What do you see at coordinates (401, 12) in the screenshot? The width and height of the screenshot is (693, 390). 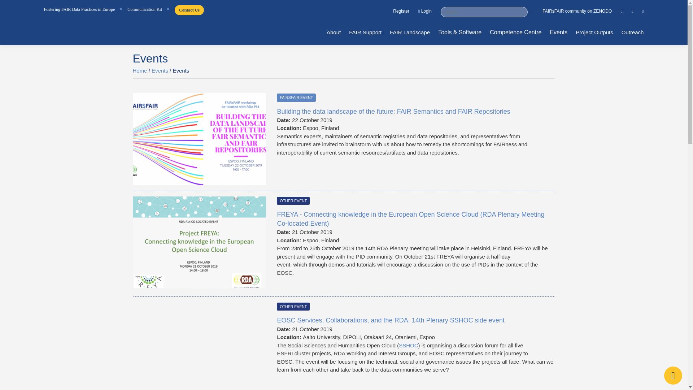 I see `Sign out` at bounding box center [401, 12].